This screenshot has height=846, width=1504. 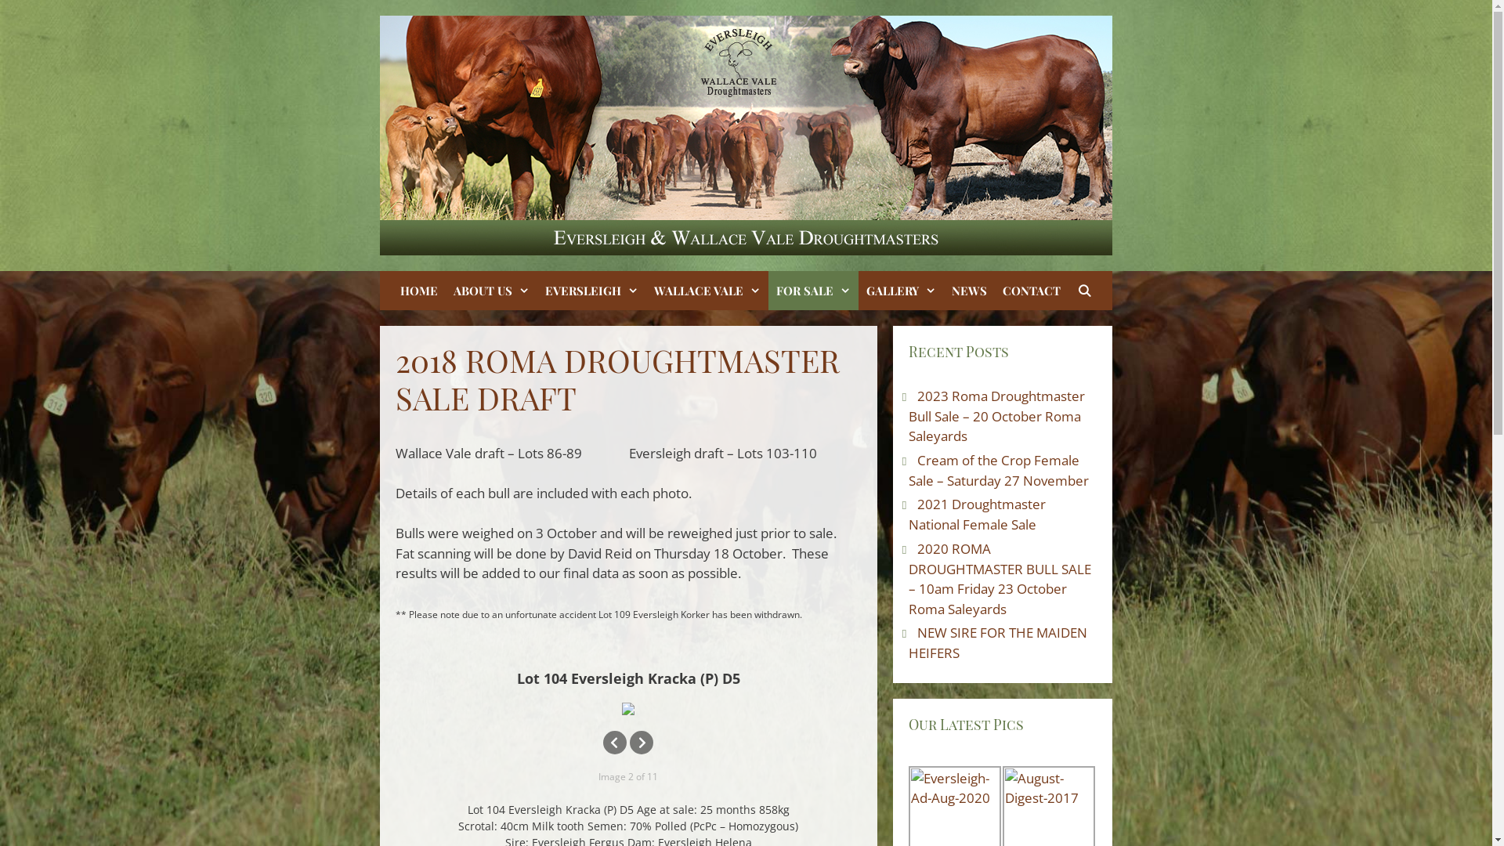 What do you see at coordinates (707, 291) in the screenshot?
I see `WALLACE VALE` at bounding box center [707, 291].